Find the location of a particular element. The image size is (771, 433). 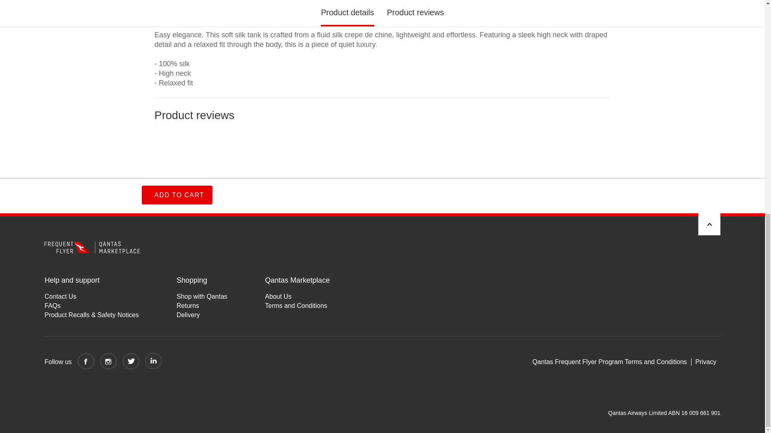

Shop with Qantas is located at coordinates (202, 296).